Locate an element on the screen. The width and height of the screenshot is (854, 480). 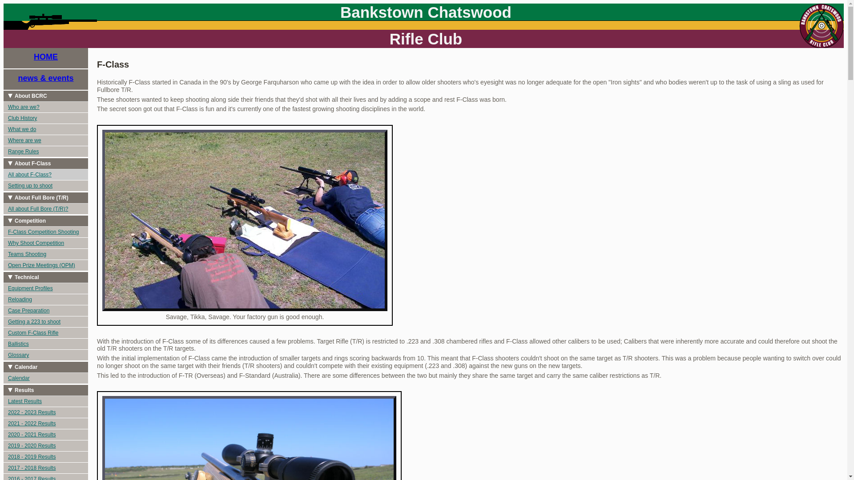
All about F-Class? is located at coordinates (46, 175).